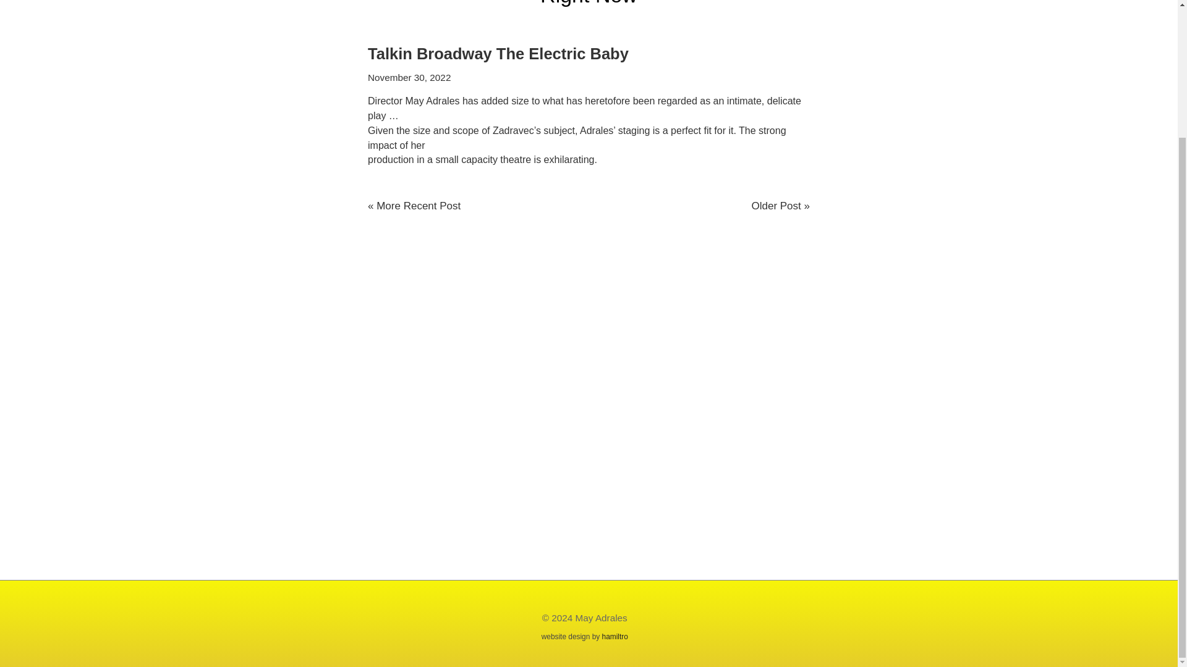  Describe the element at coordinates (602, 618) in the screenshot. I see `May Adrales` at that location.